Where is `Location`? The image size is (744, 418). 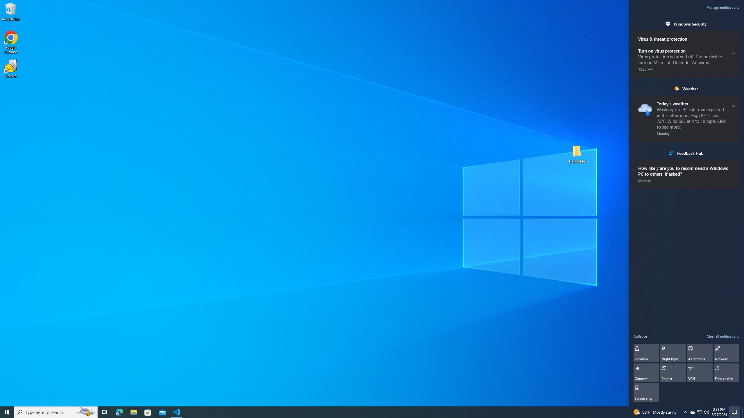
Location is located at coordinates (646, 353).